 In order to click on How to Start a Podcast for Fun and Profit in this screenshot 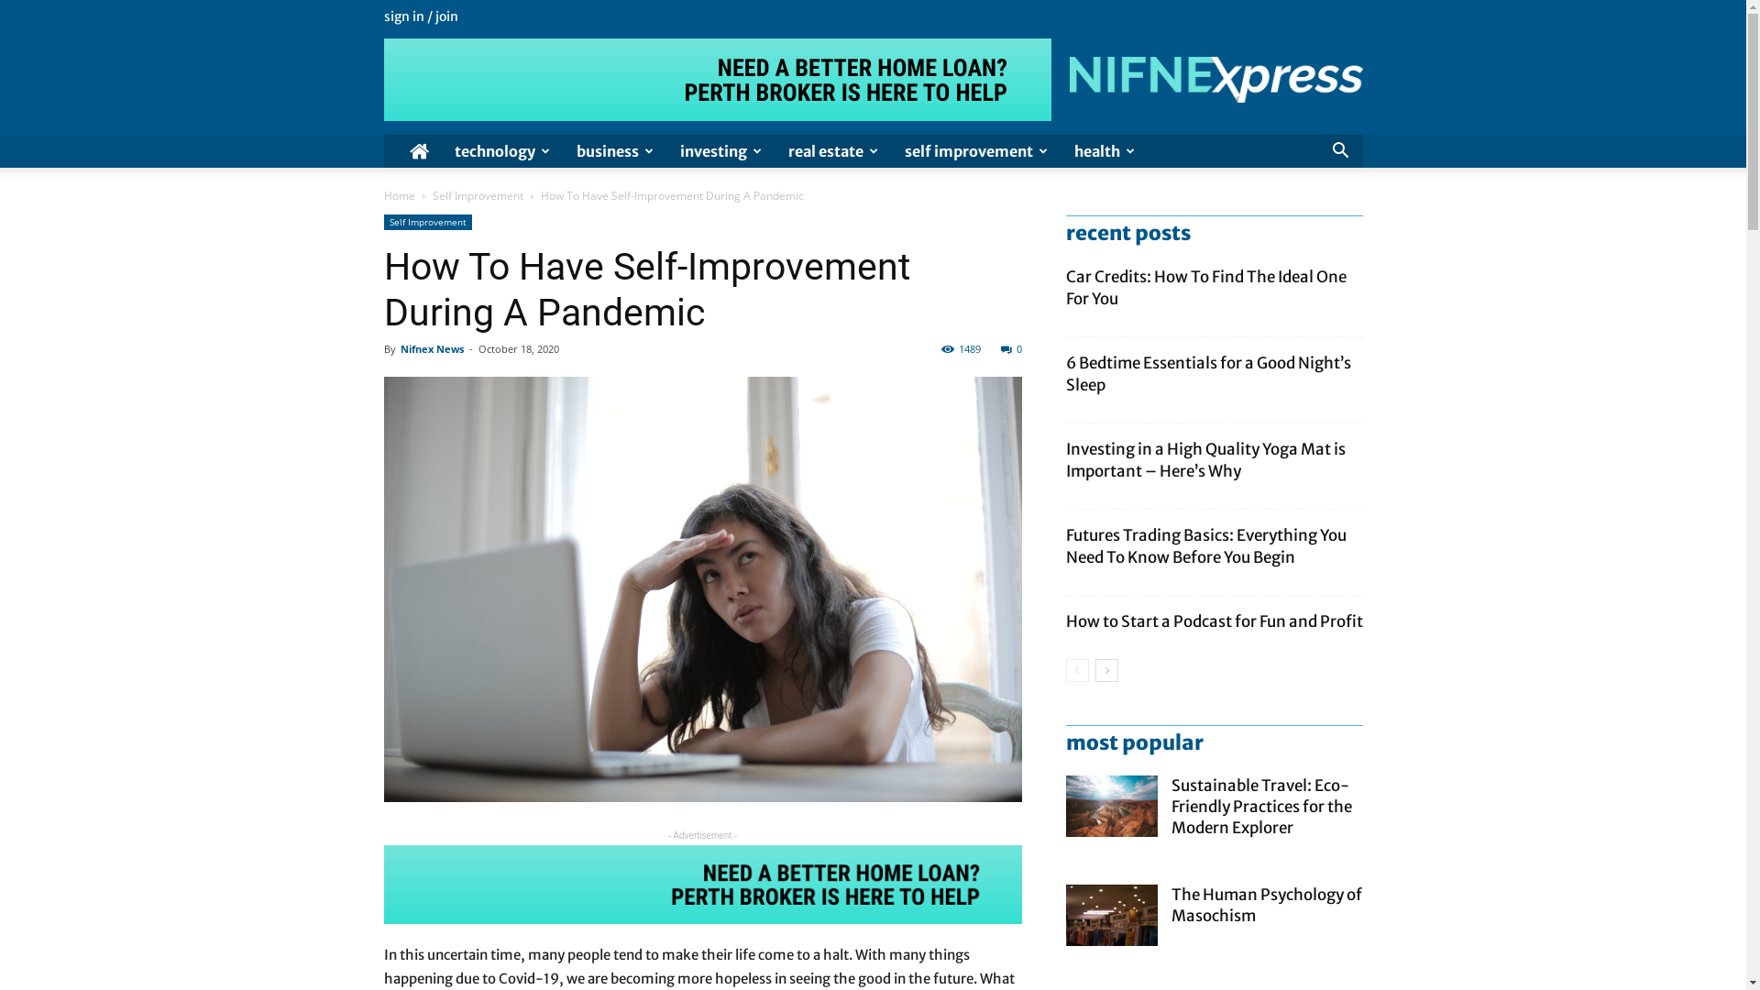, I will do `click(1214, 621)`.